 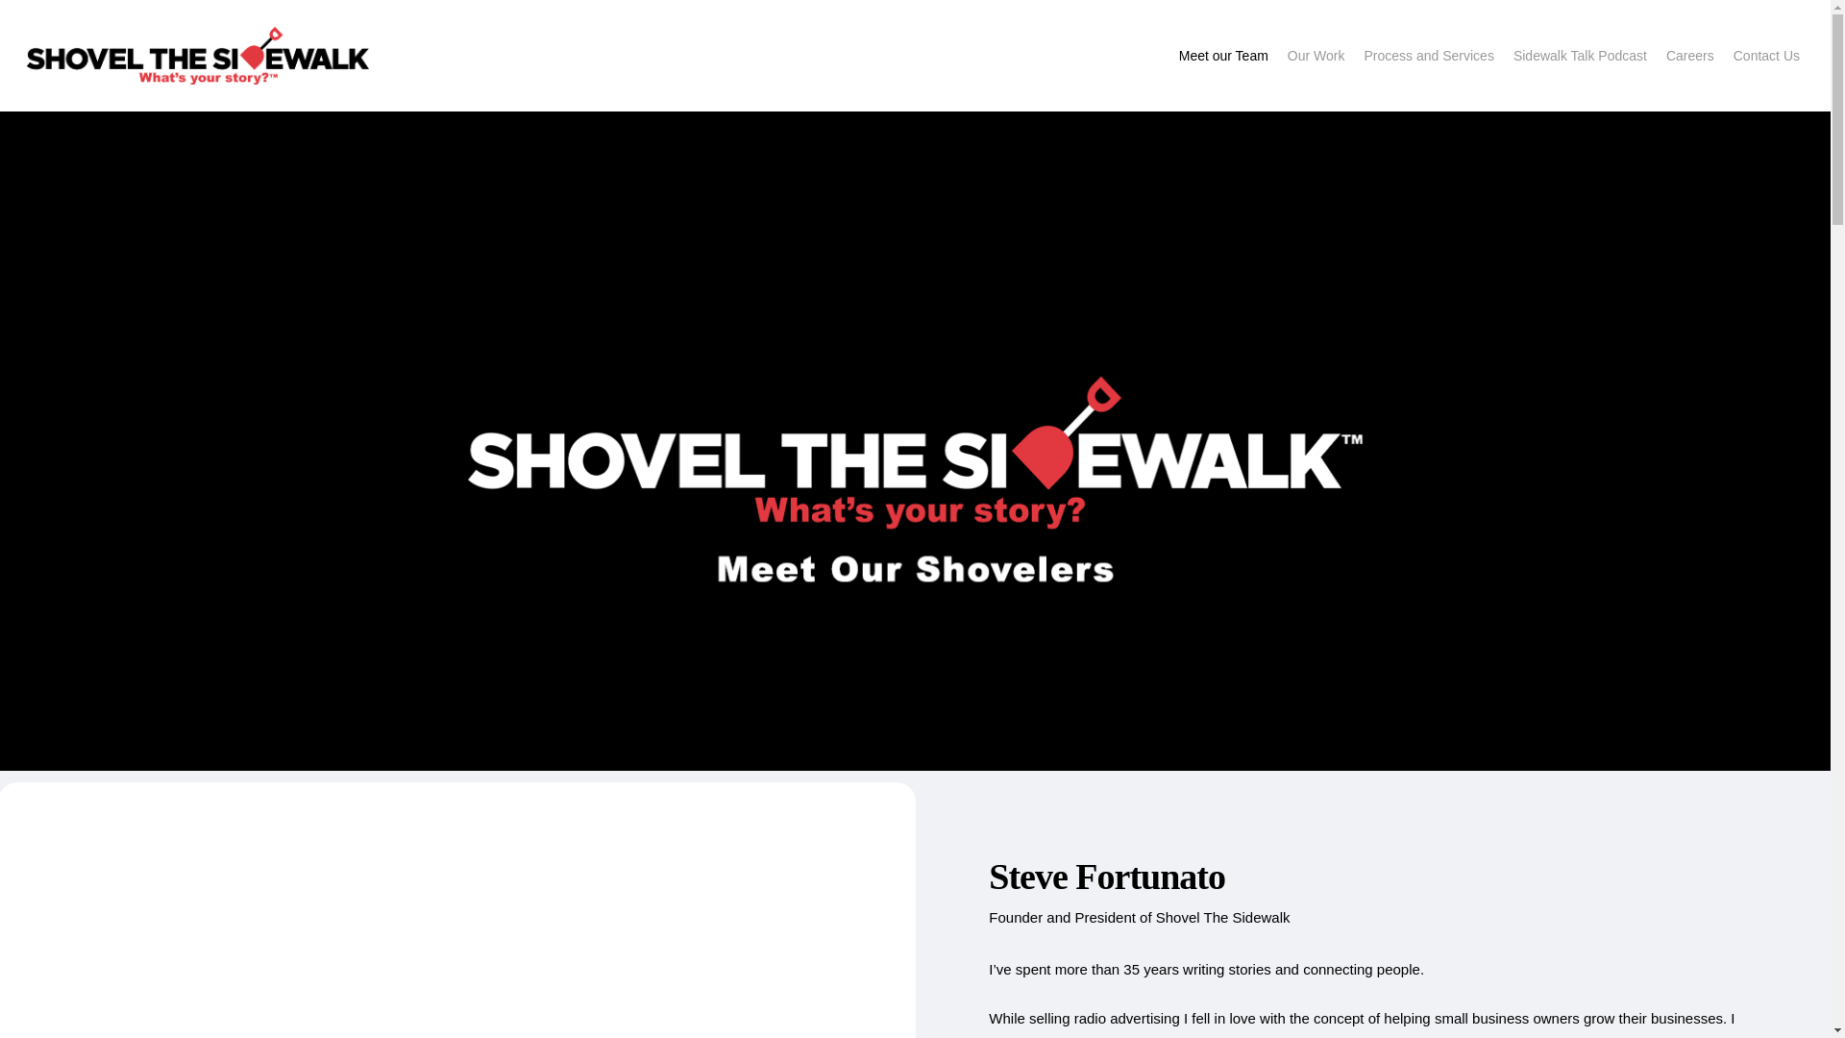 I want to click on Shovel The Sidewalk - Meet Steve, so click(x=455, y=948).